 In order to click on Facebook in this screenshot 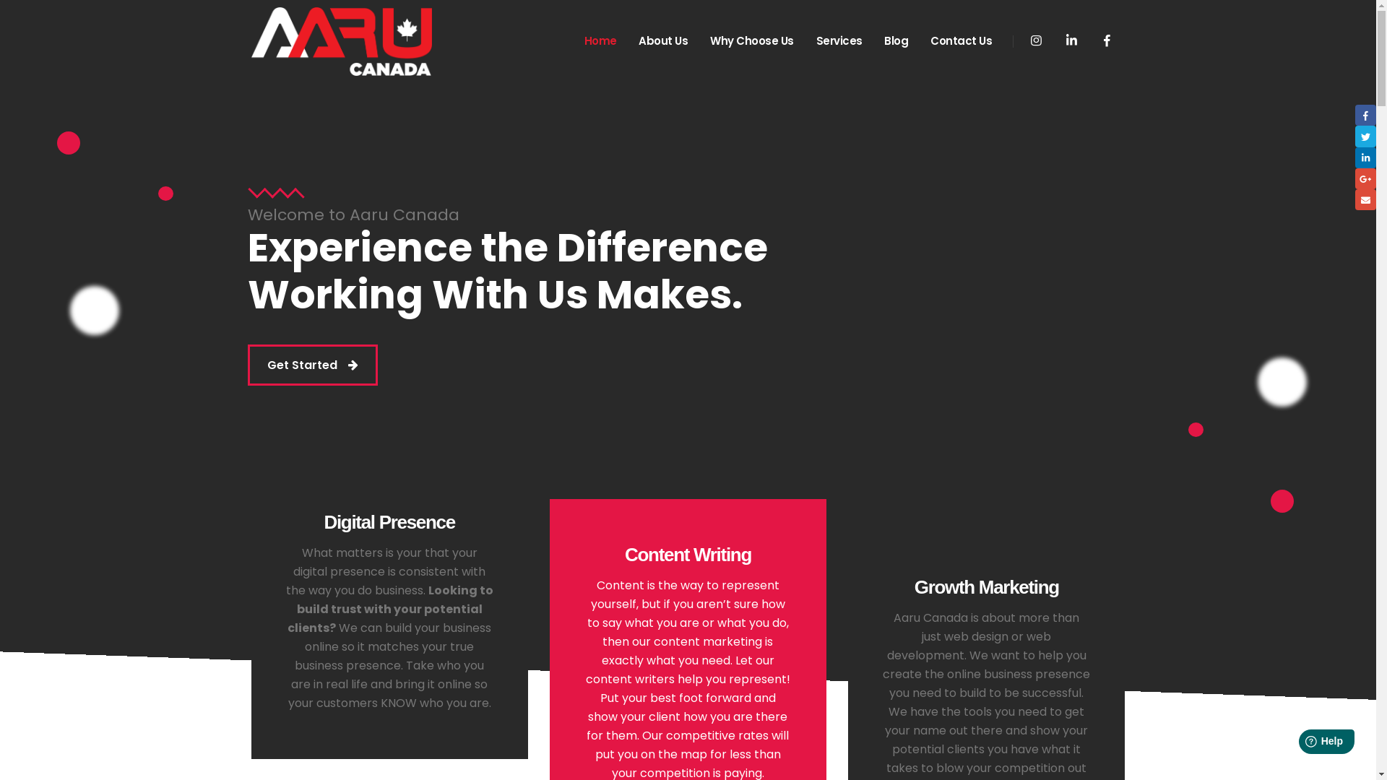, I will do `click(1107, 40)`.